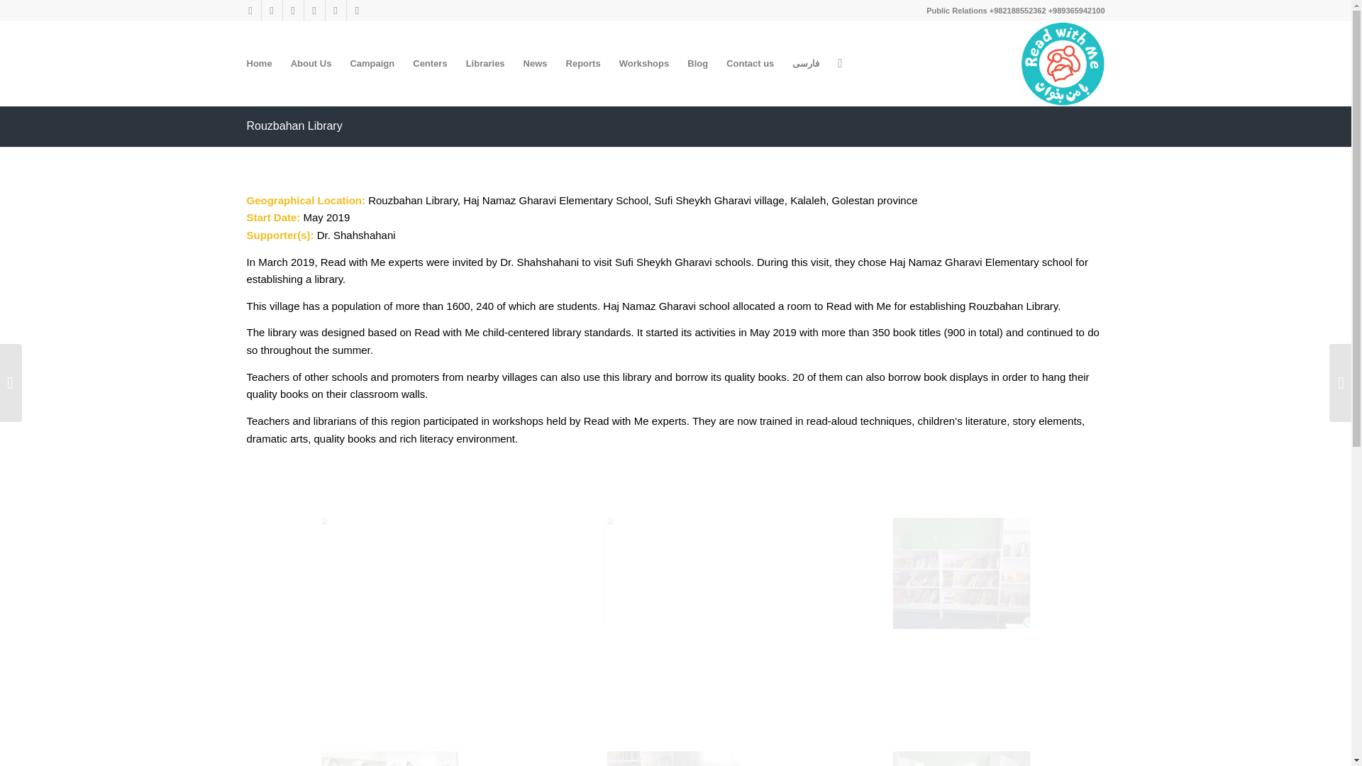 This screenshot has width=1362, height=766. I want to click on Mail, so click(356, 11).